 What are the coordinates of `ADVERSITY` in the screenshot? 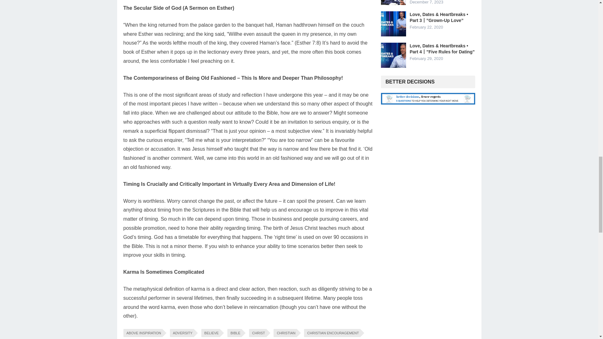 It's located at (182, 333).